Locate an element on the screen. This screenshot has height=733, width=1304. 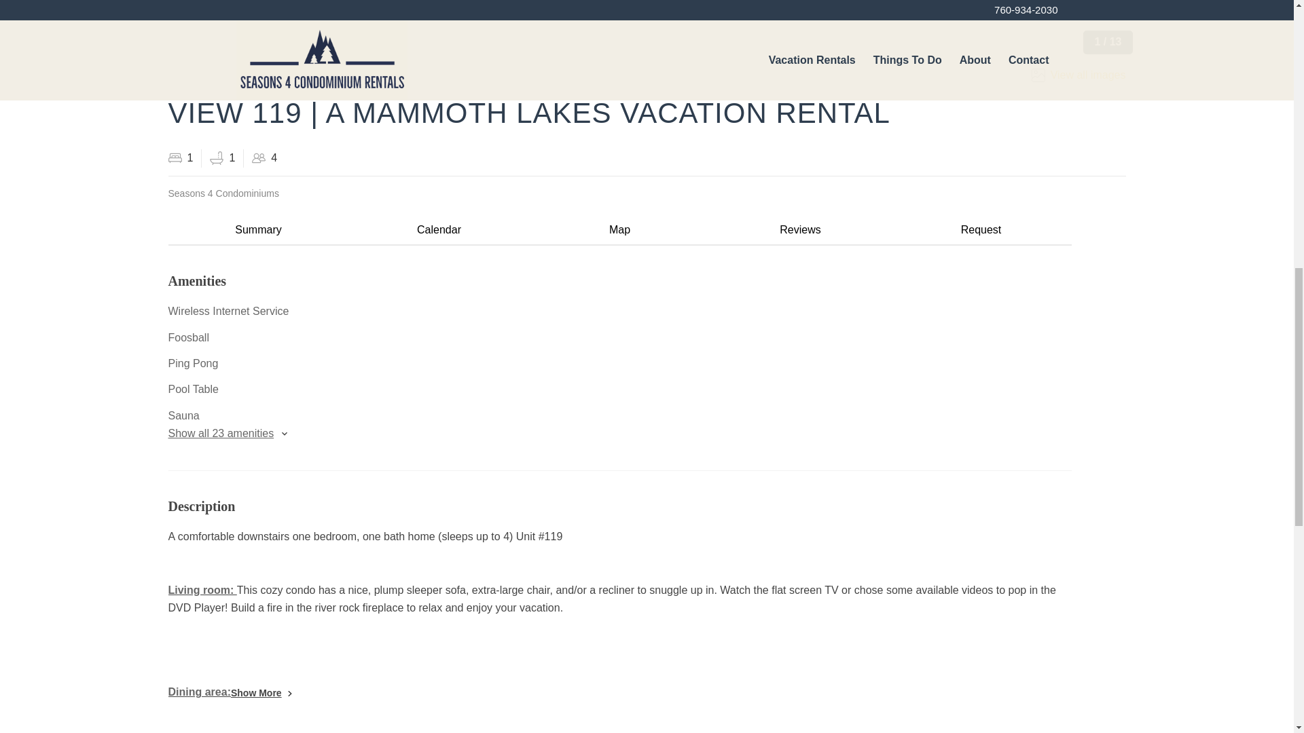
Map is located at coordinates (619, 230).